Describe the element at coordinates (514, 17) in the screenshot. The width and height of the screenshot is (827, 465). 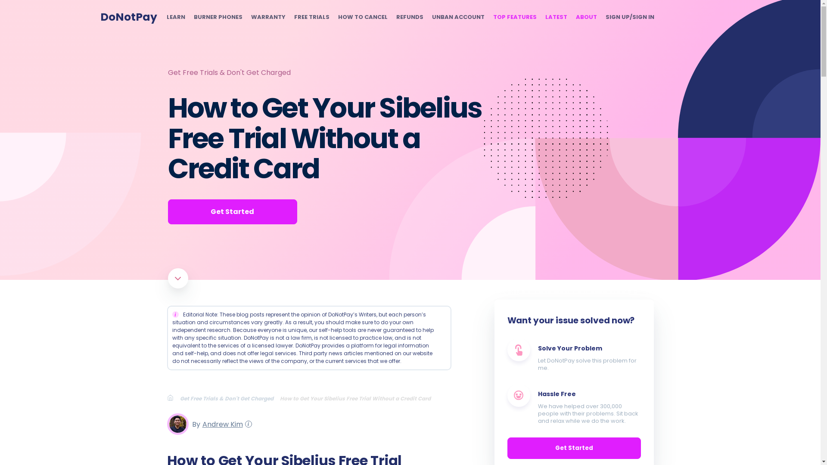
I see `TOP FEATURES` at that location.